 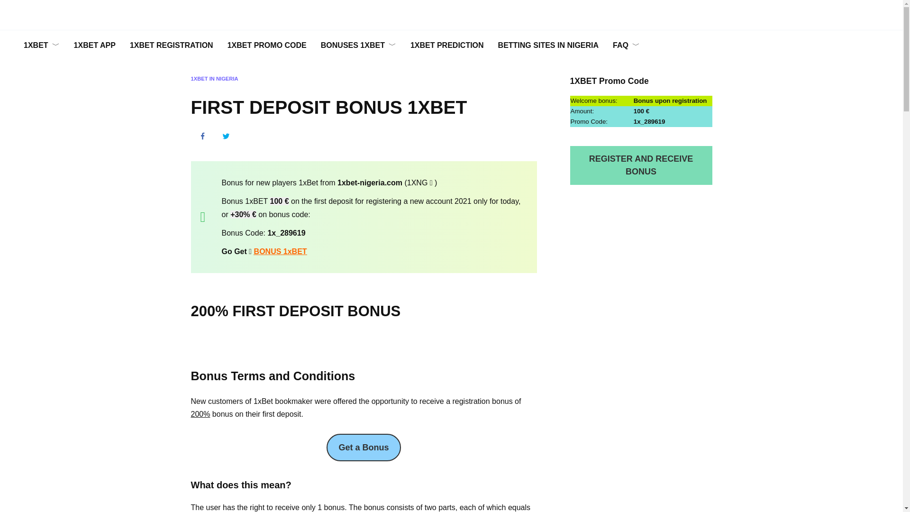 I want to click on 1XBET REGISTRATION, so click(x=172, y=46).